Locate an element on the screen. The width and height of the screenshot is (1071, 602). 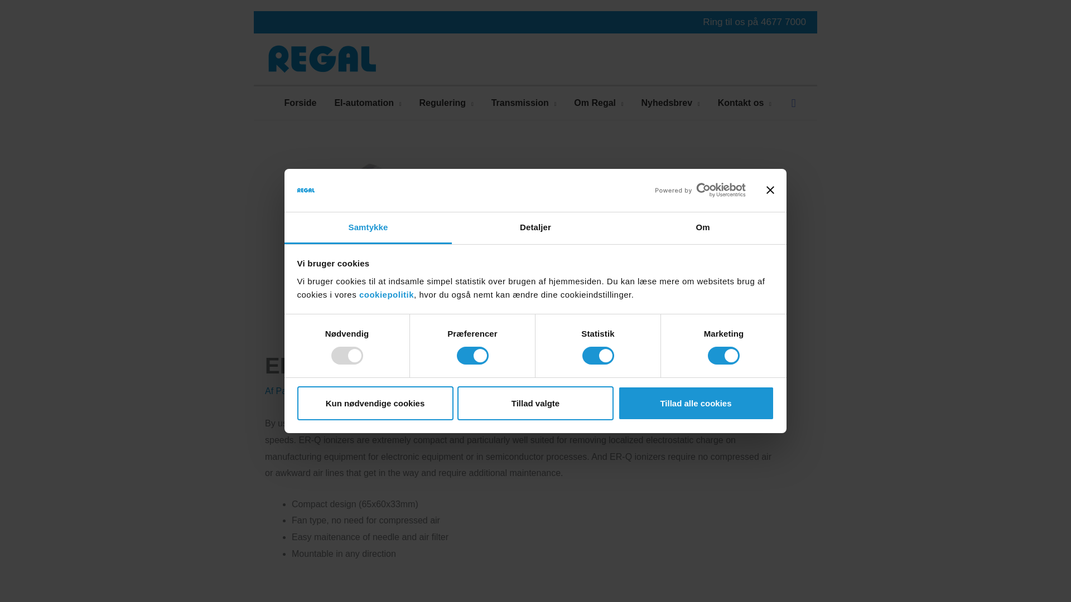
Forside is located at coordinates (300, 104).